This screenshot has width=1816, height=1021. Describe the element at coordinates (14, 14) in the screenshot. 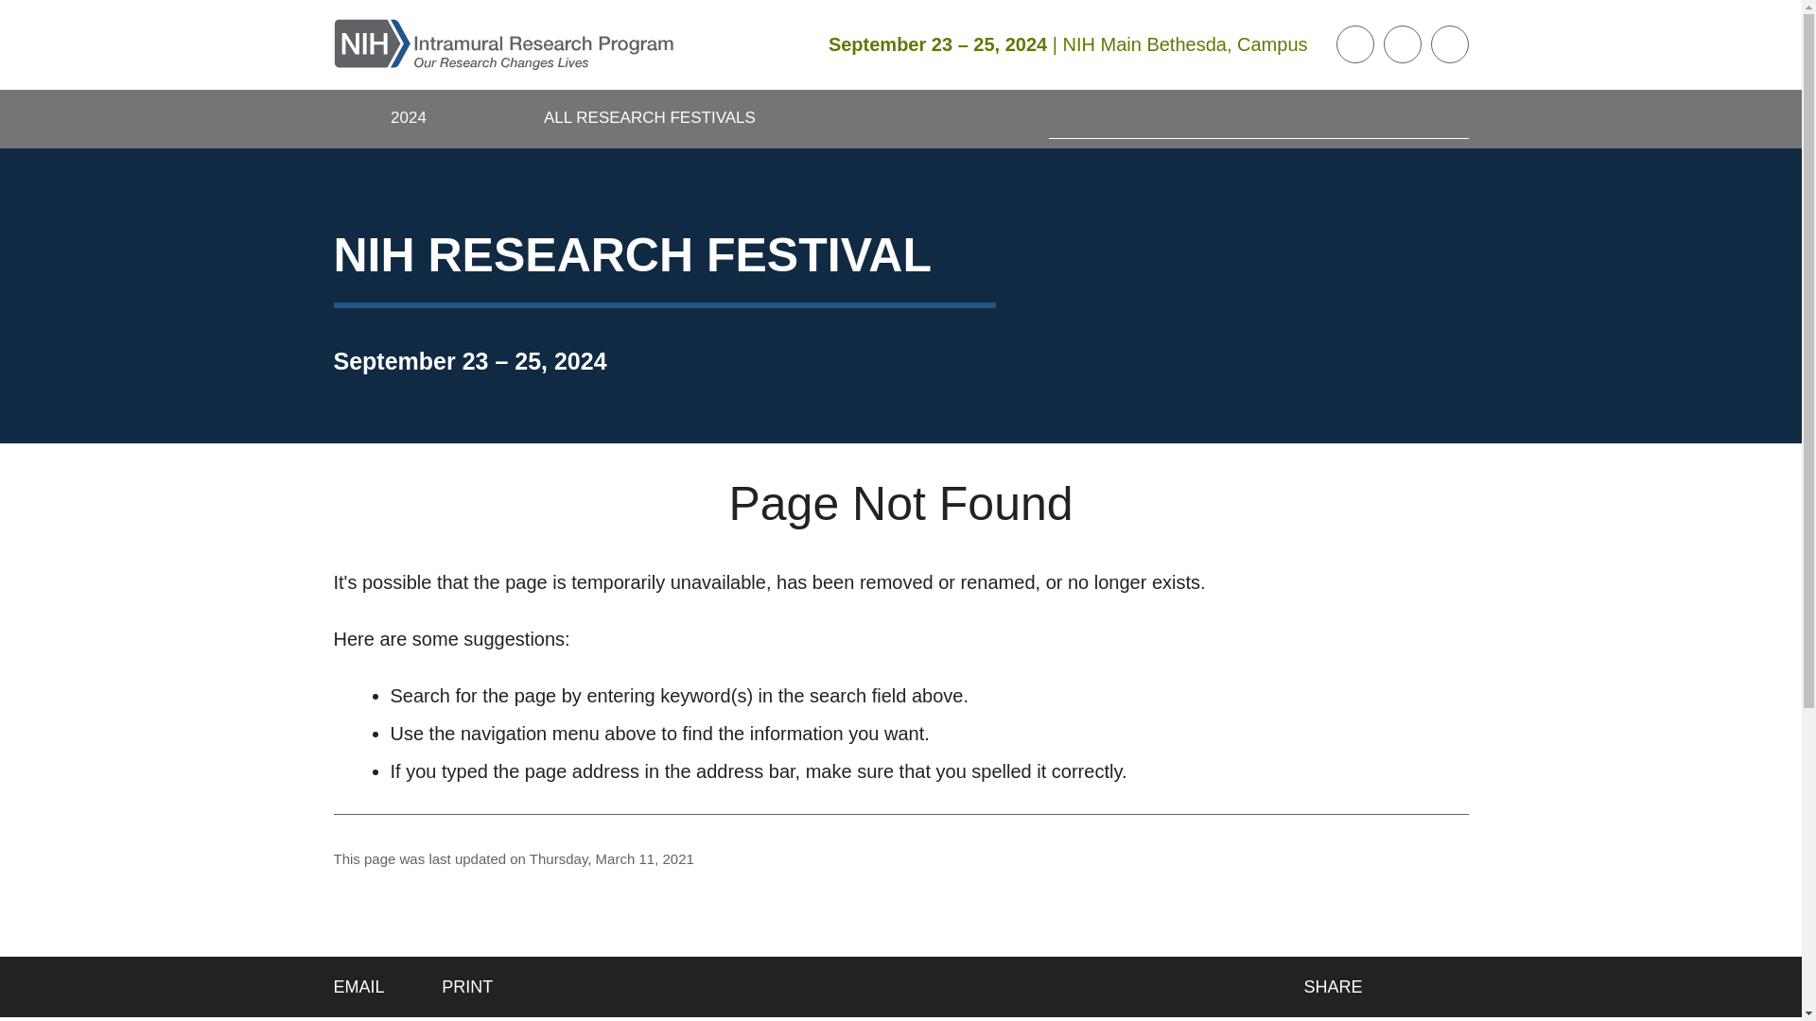

I see `Skip to main content` at that location.